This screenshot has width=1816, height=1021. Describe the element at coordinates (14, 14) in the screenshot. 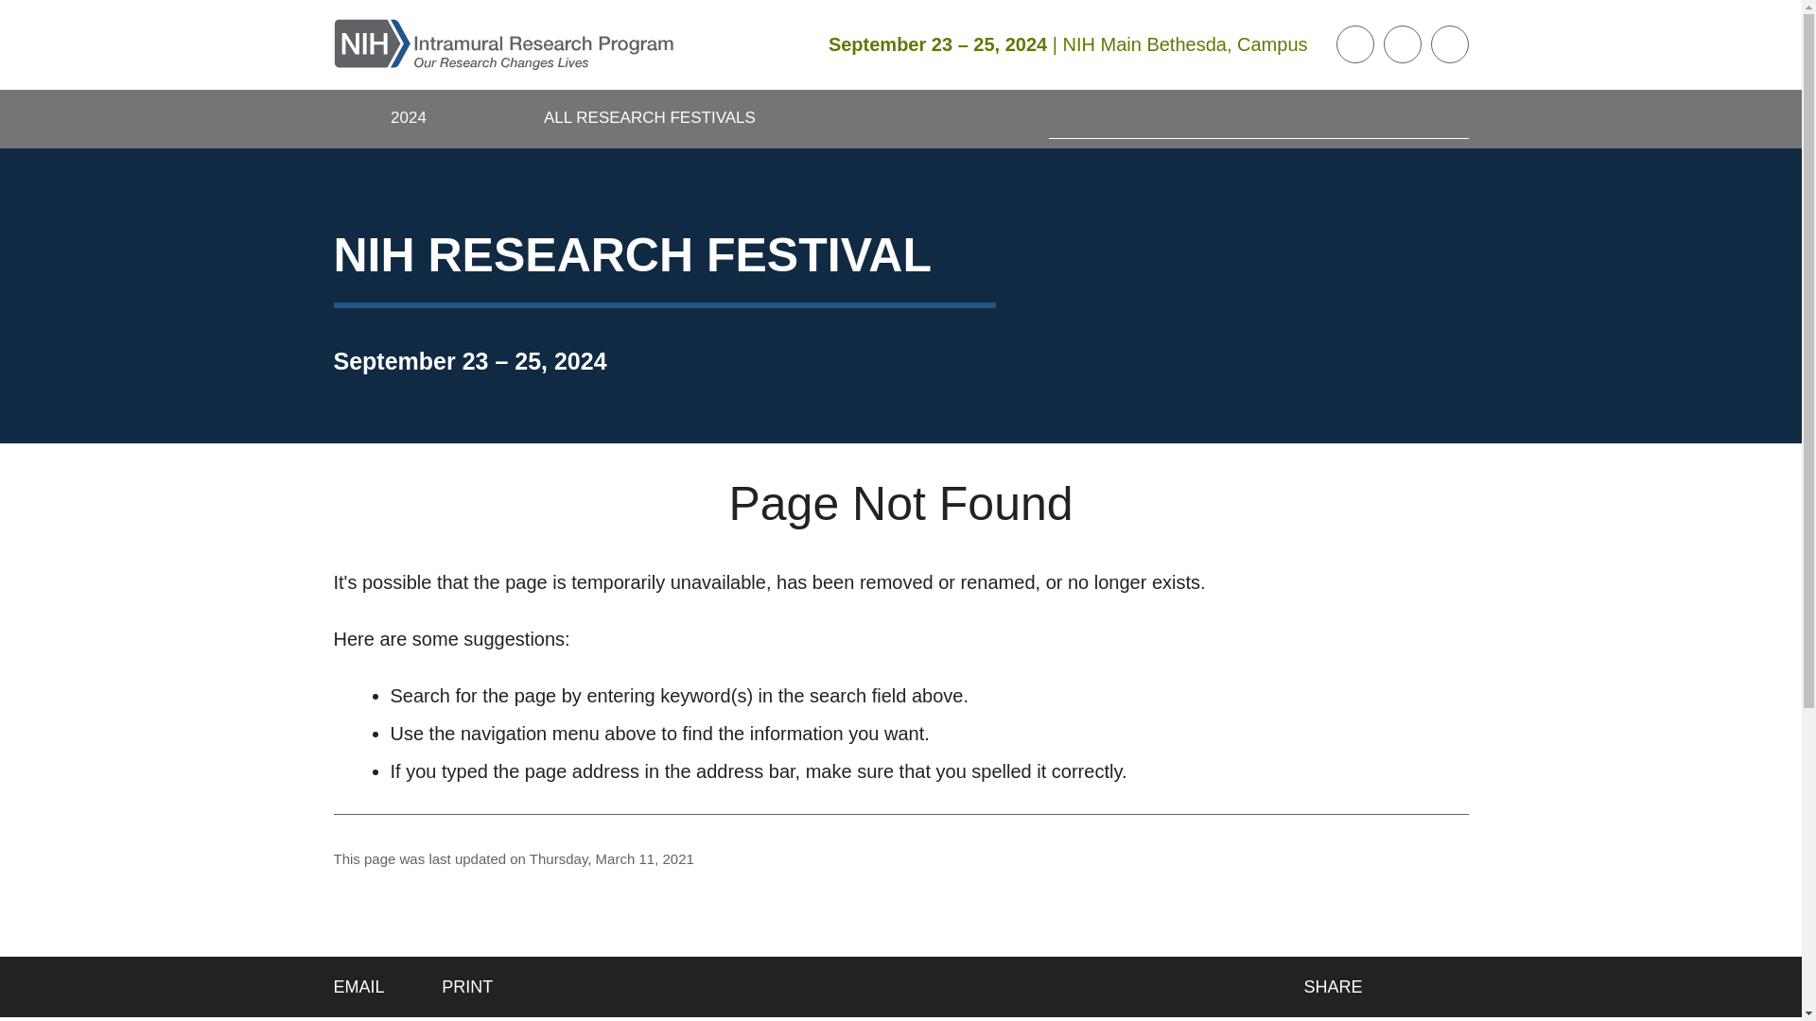

I see `Skip to main content` at that location.